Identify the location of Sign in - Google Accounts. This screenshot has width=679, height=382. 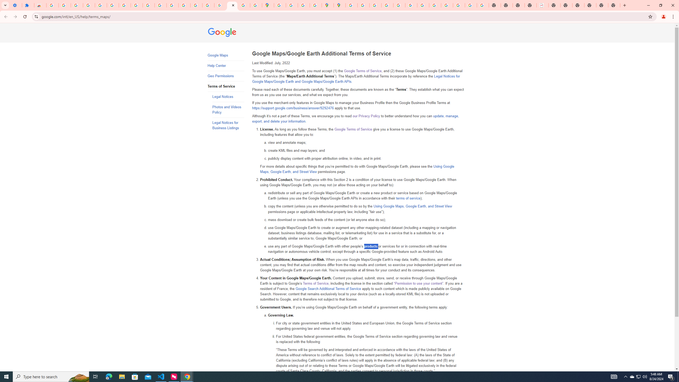
(53, 5).